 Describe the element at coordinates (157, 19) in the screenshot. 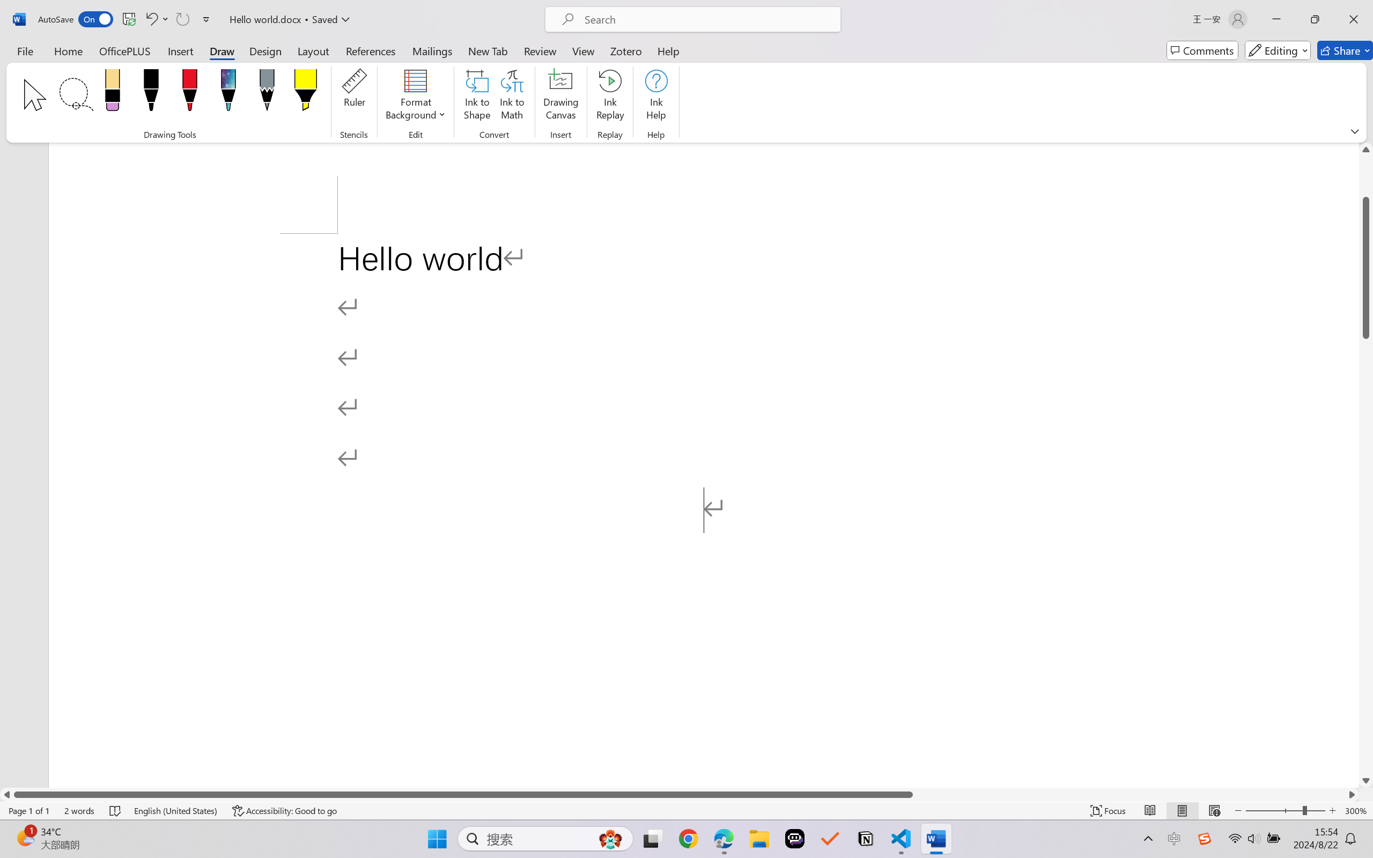

I see `Undo Click and Type Formatting` at that location.